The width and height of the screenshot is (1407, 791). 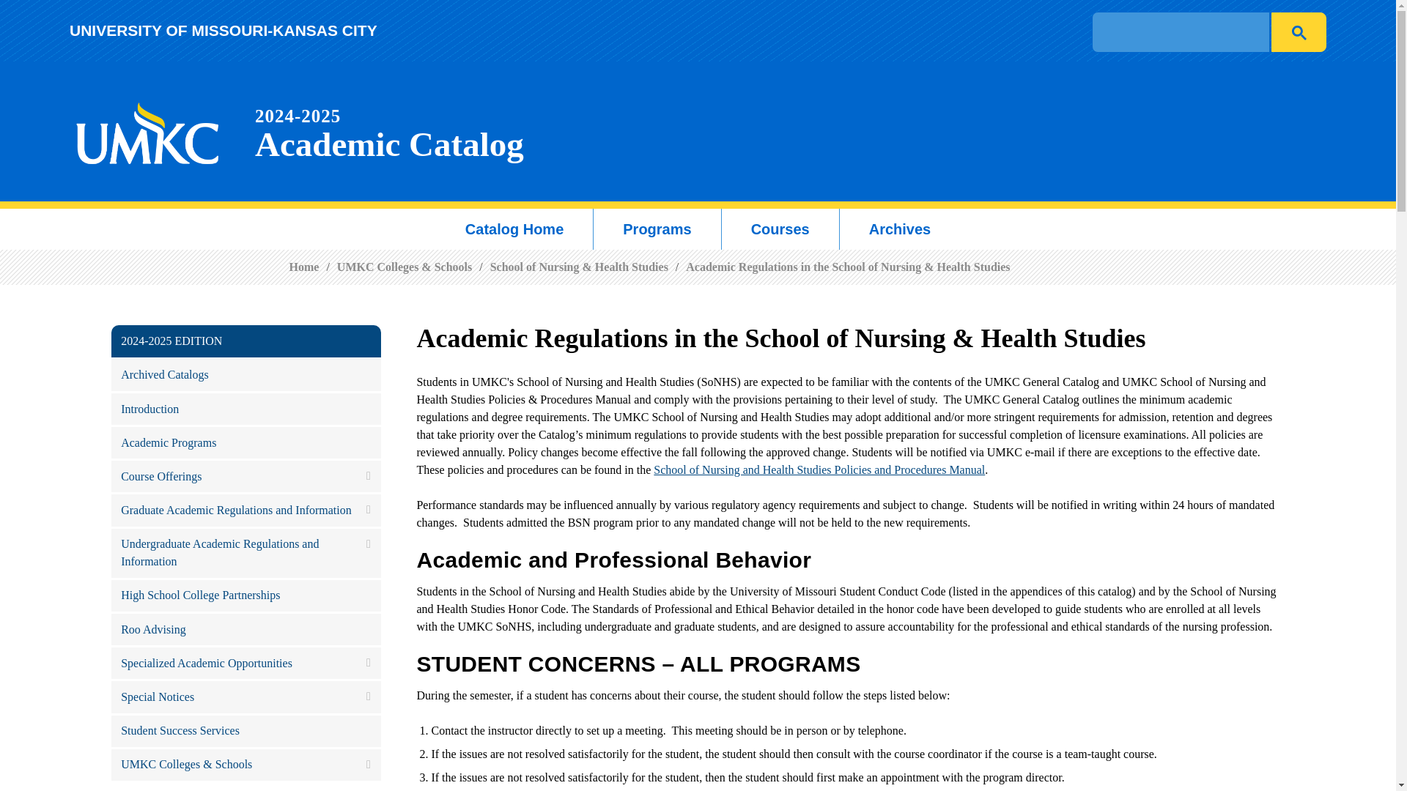 What do you see at coordinates (388, 132) in the screenshot?
I see `Submit search` at bounding box center [388, 132].